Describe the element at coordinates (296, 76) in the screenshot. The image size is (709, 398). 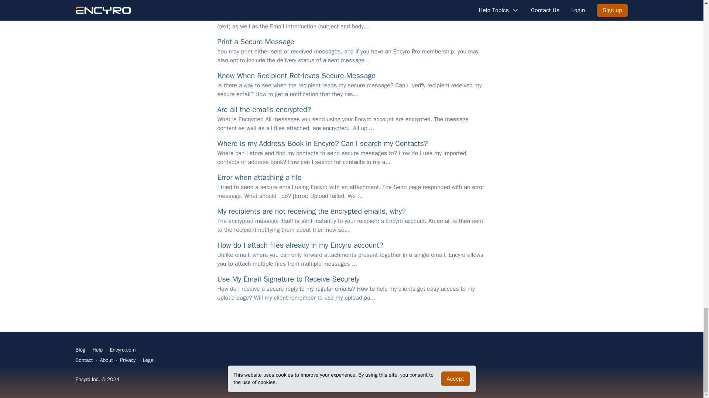
I see `Know When Recipient Retrieves Secure Message` at that location.